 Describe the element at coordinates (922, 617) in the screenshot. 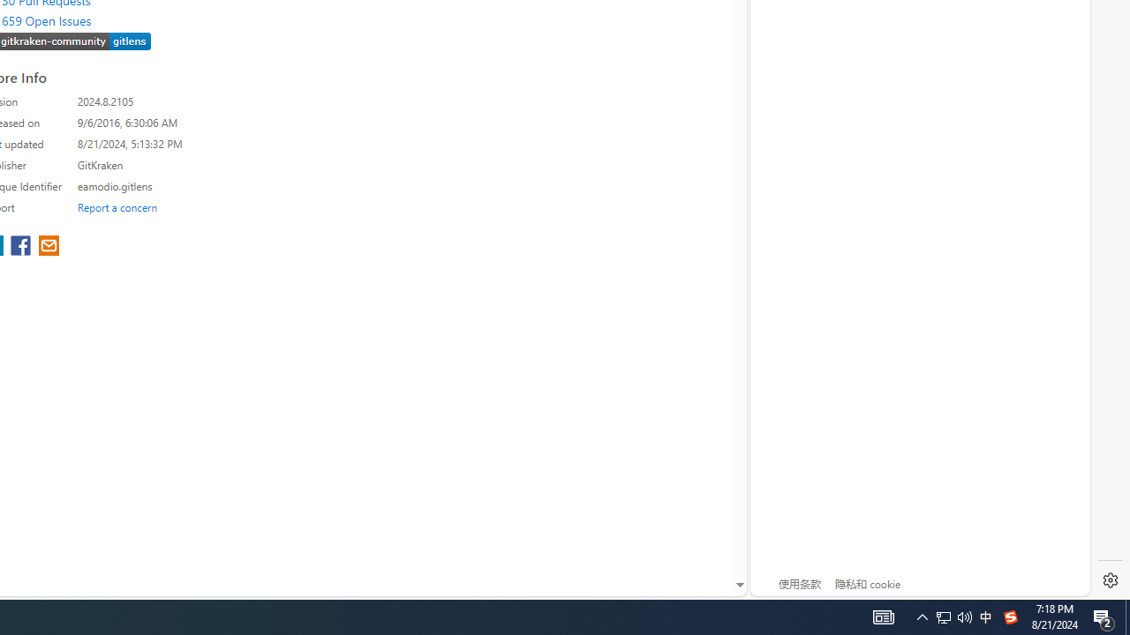

I see `Tray Input Indicator - Chinese (Simplified, China)` at that location.